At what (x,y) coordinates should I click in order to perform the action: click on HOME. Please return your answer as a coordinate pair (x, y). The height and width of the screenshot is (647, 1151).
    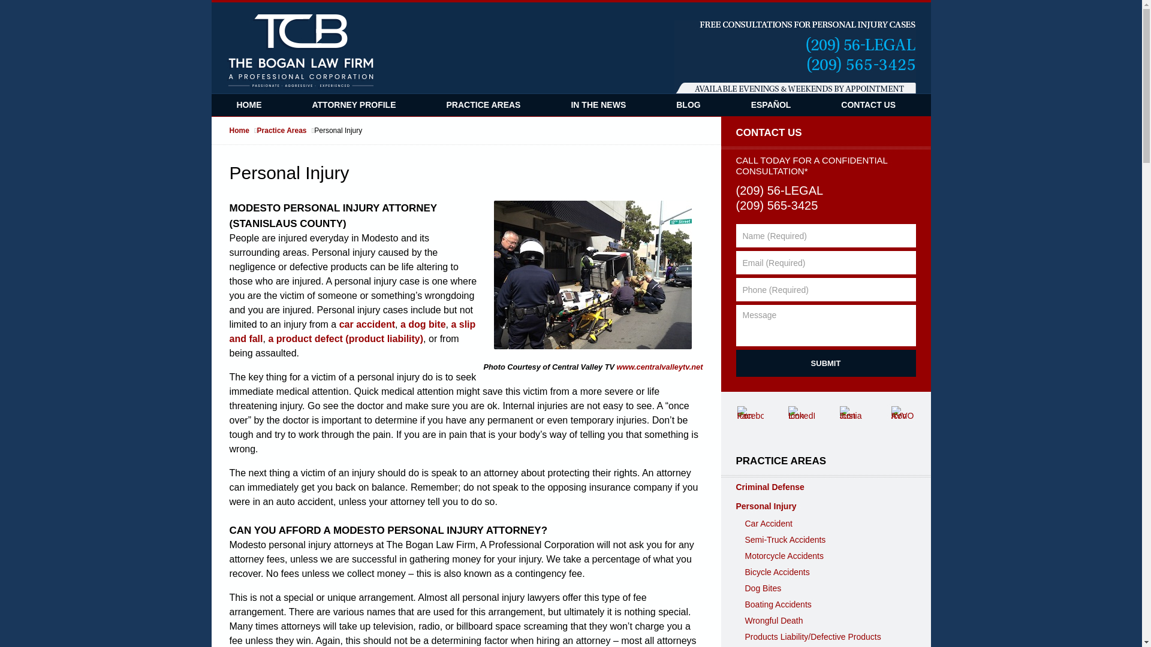
    Looking at the image, I should click on (249, 105).